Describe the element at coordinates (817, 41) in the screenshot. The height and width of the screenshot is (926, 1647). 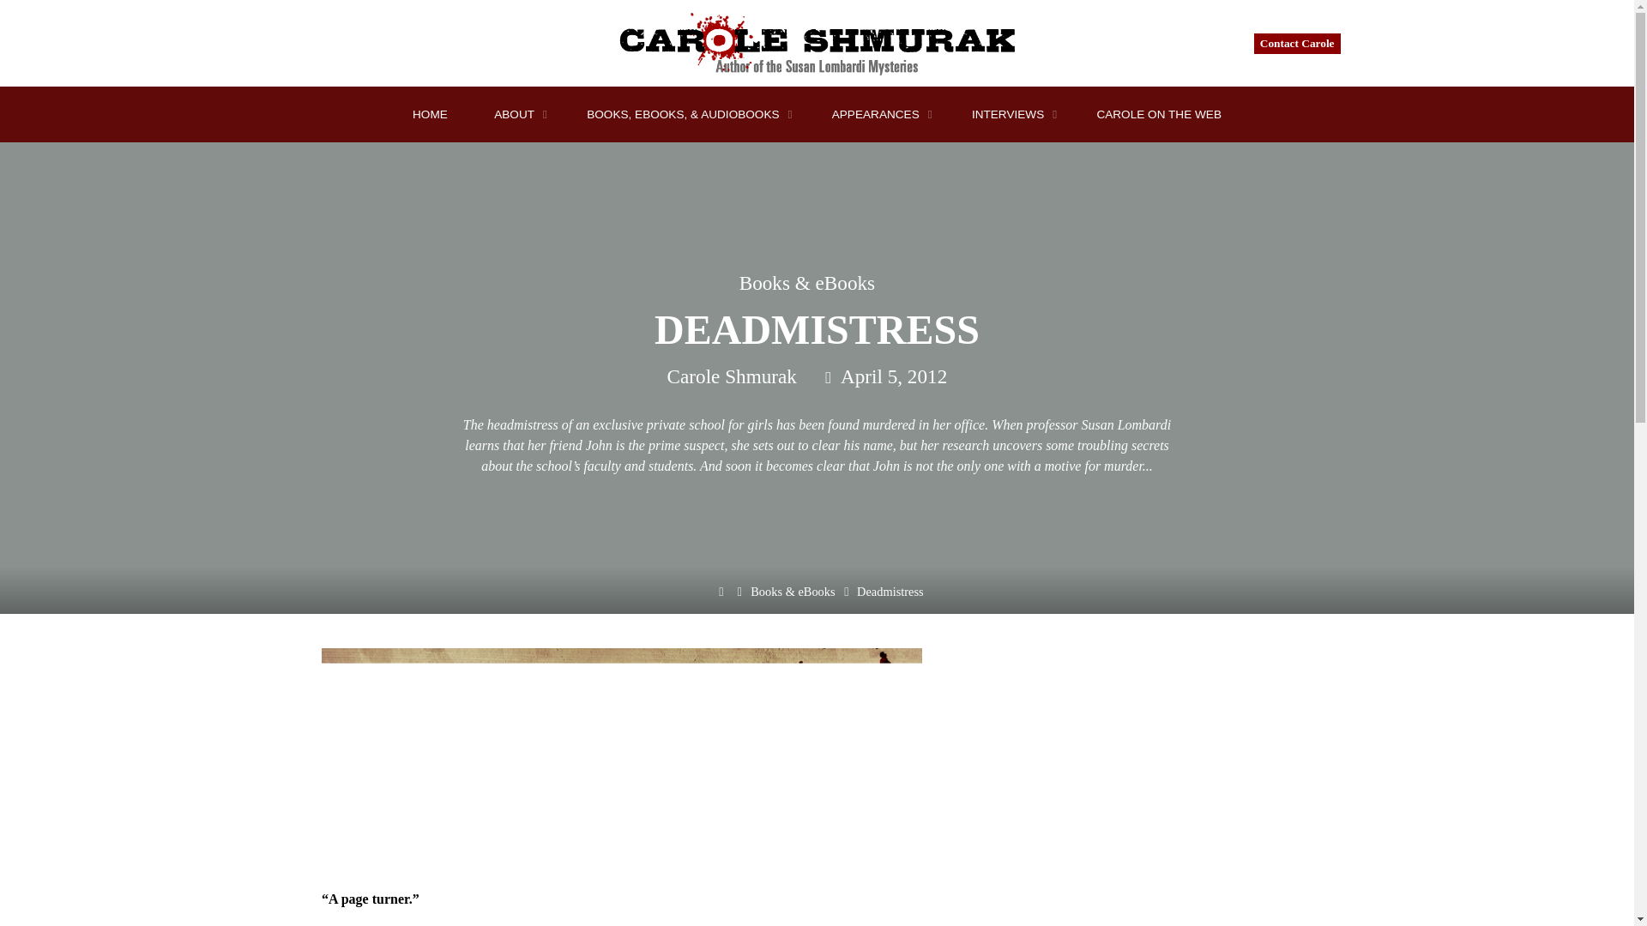
I see `Carole Shmurak, Author of The Susan Lombardi Mysteries` at that location.